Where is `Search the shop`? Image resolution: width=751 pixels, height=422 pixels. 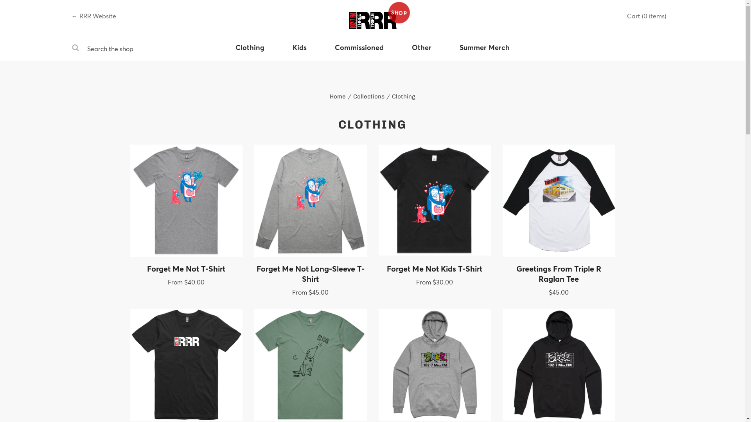
Search the shop is located at coordinates (75, 49).